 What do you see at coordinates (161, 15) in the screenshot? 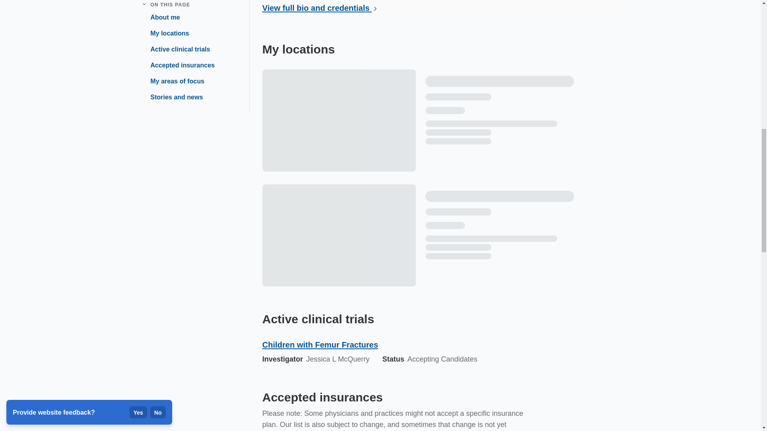
I see `About me` at bounding box center [161, 15].